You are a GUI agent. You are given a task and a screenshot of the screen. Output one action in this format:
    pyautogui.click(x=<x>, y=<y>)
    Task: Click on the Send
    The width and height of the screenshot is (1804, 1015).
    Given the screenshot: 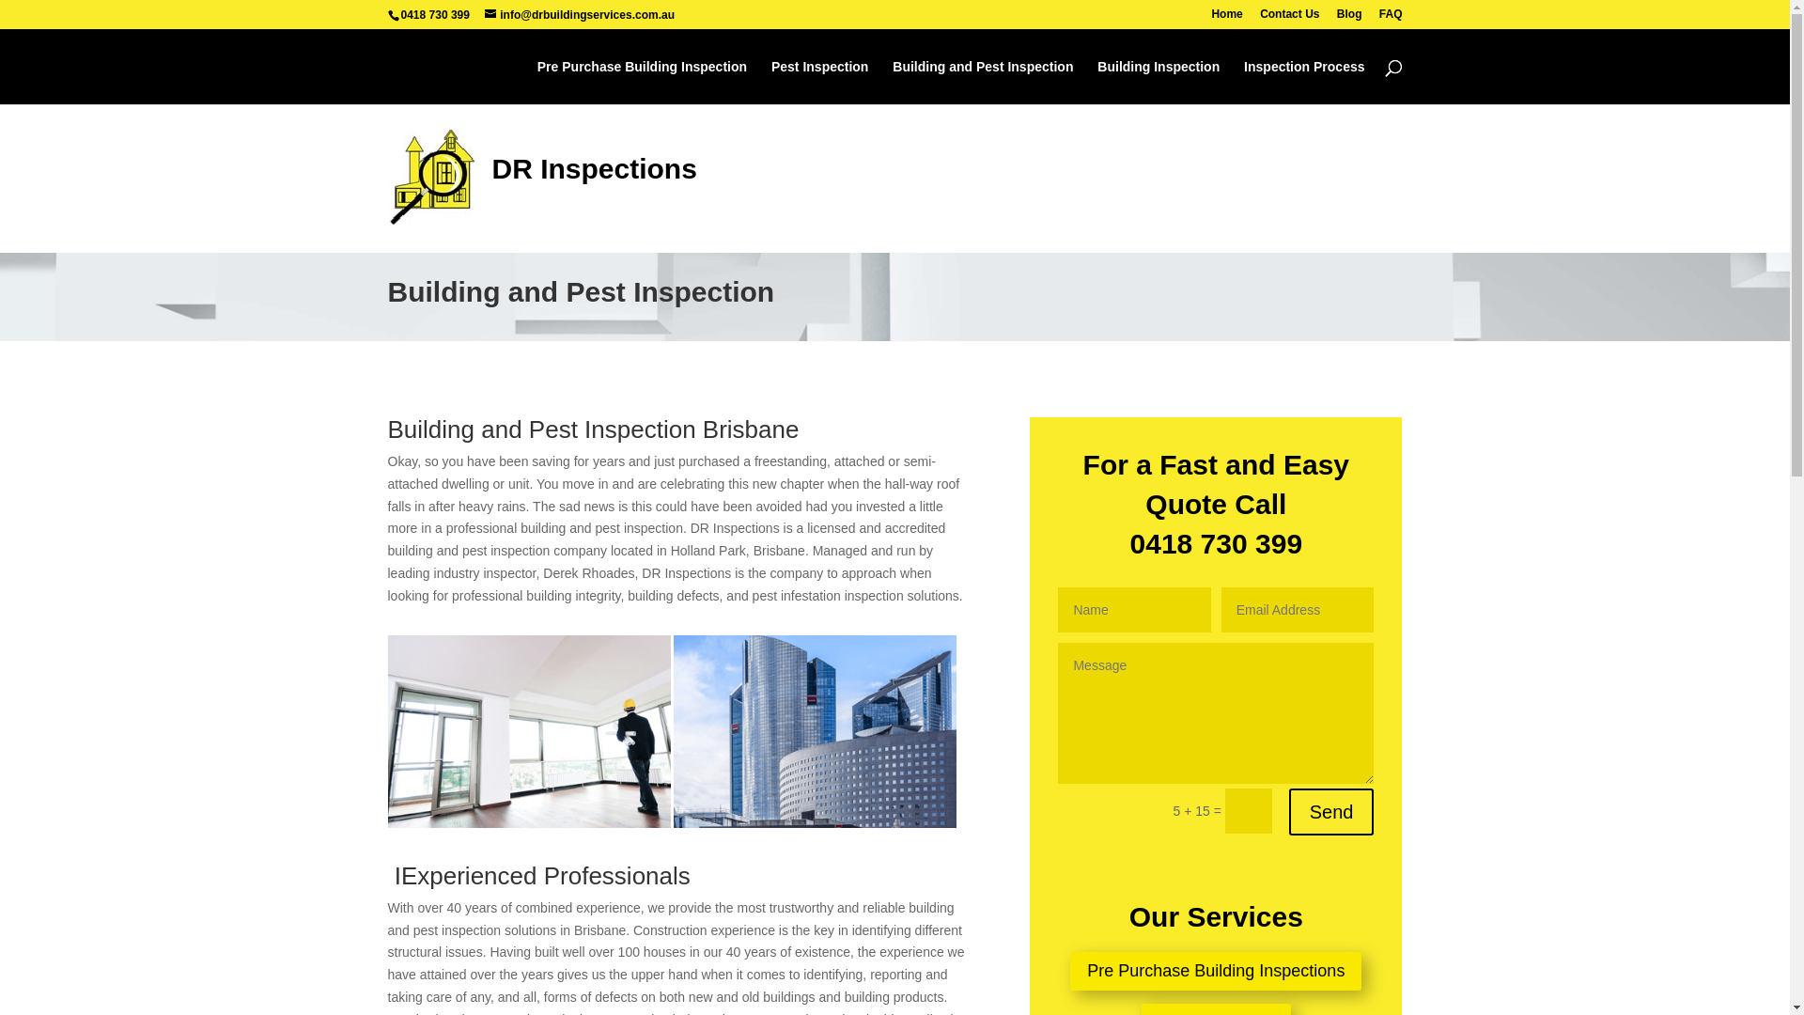 What is the action you would take?
    pyautogui.click(x=1332, y=812)
    